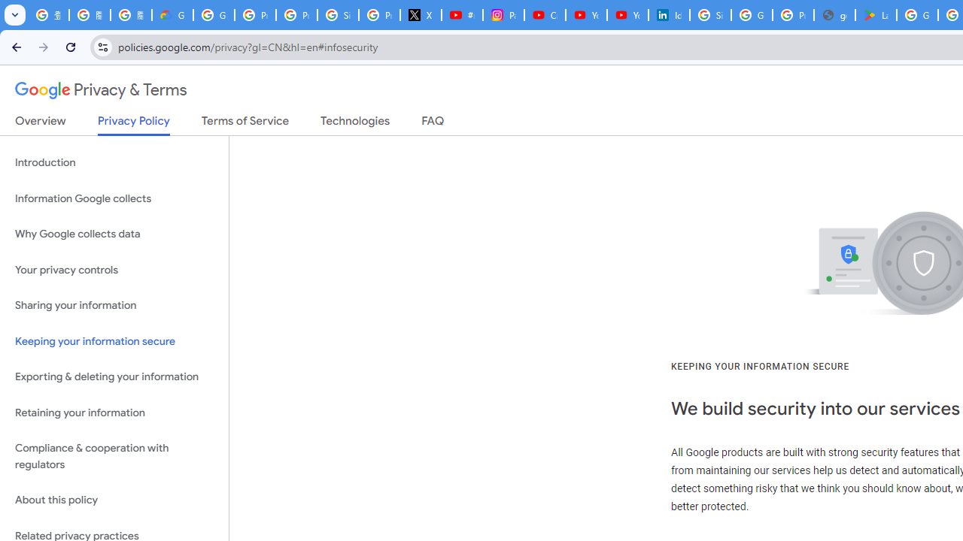 The image size is (963, 541). I want to click on Reload, so click(71, 47).